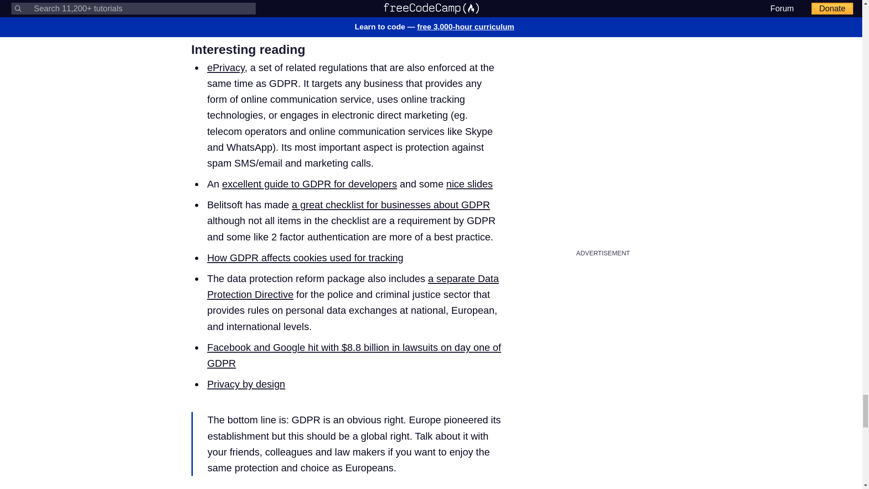 The image size is (869, 489). Describe the element at coordinates (391, 205) in the screenshot. I see `a great checklist for businesses about GDPR` at that location.